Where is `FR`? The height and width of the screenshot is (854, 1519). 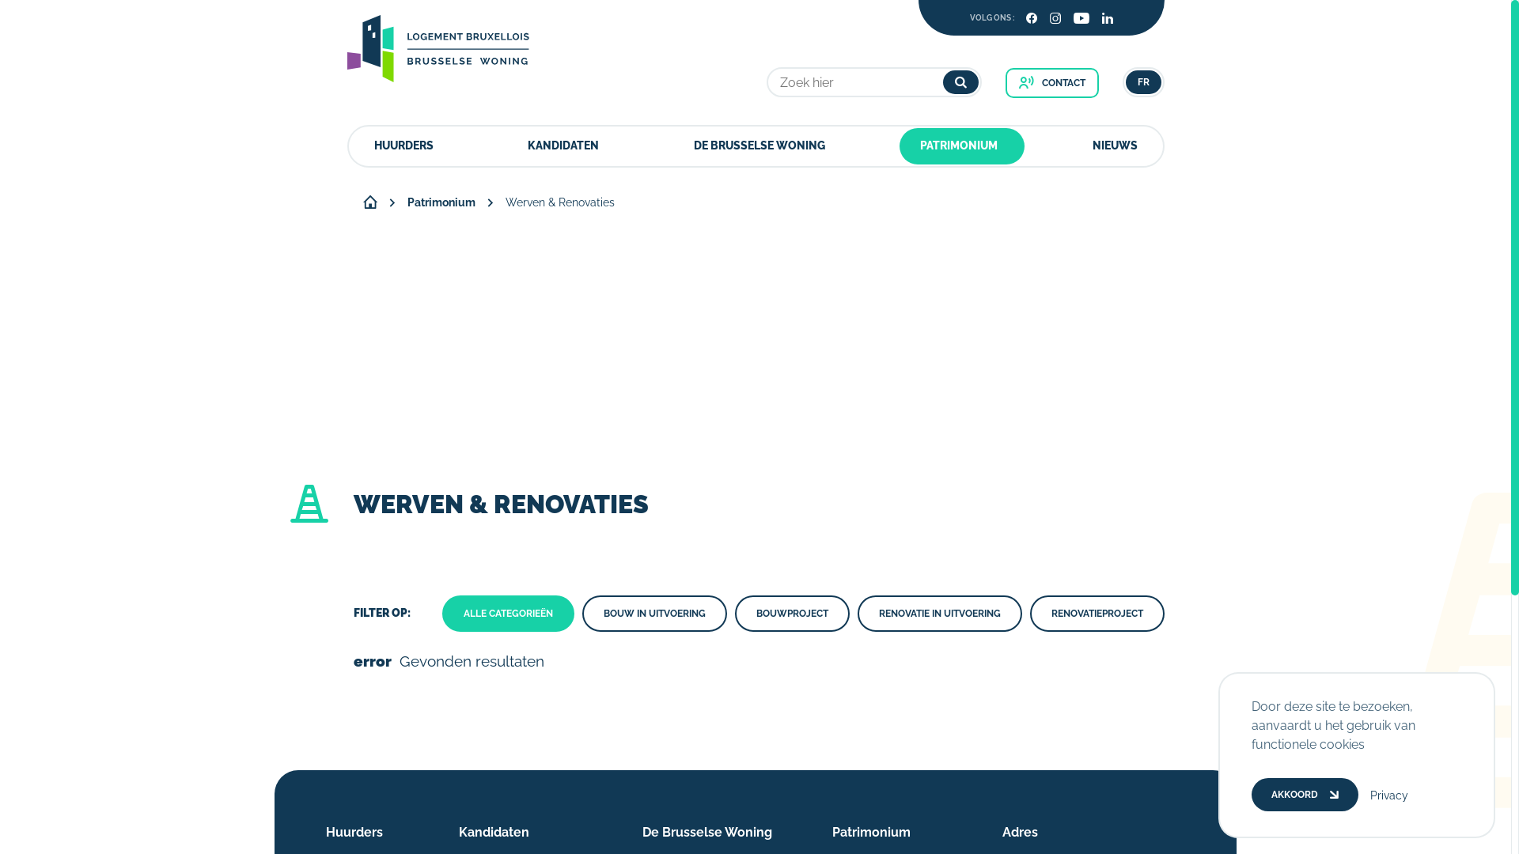
FR is located at coordinates (1142, 82).